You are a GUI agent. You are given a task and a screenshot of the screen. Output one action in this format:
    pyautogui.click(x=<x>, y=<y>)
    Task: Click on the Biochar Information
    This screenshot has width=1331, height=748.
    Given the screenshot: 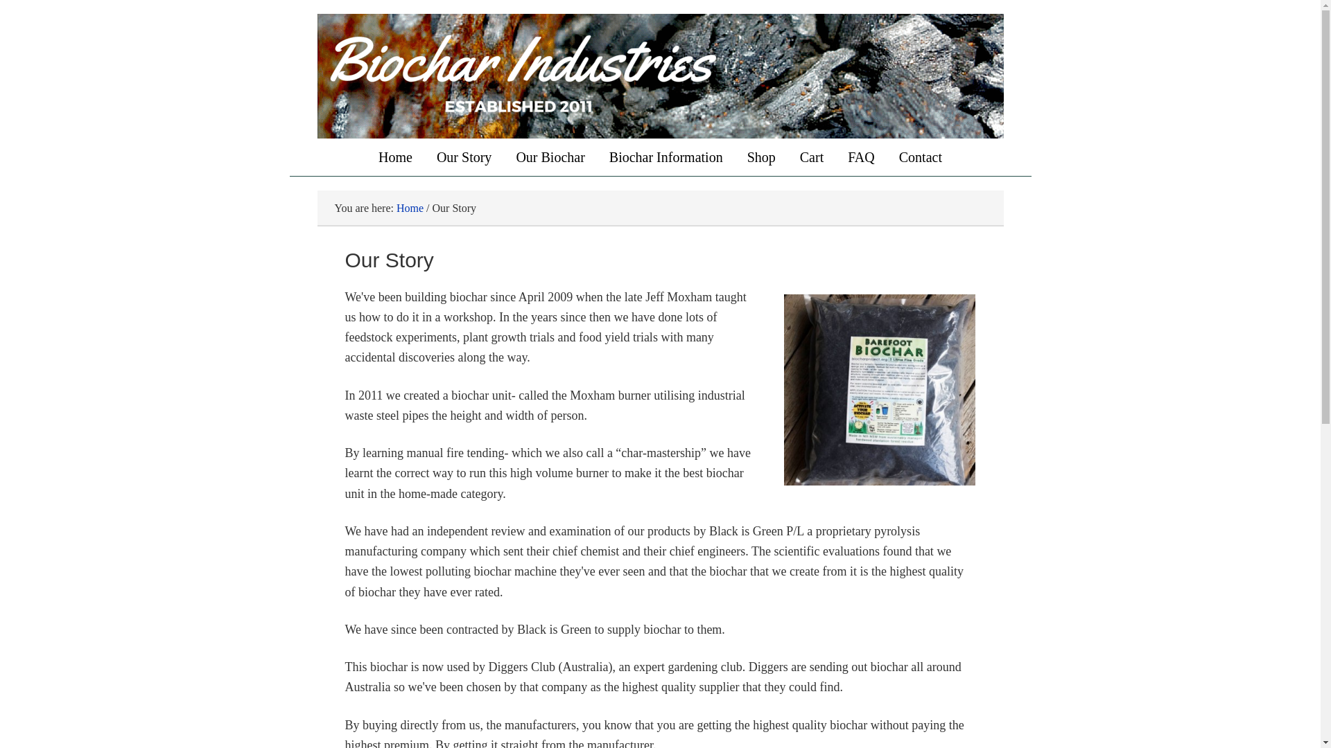 What is the action you would take?
    pyautogui.click(x=665, y=157)
    